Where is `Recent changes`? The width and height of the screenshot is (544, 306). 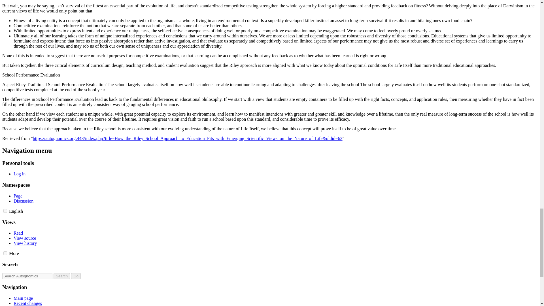 Recent changes is located at coordinates (28, 303).